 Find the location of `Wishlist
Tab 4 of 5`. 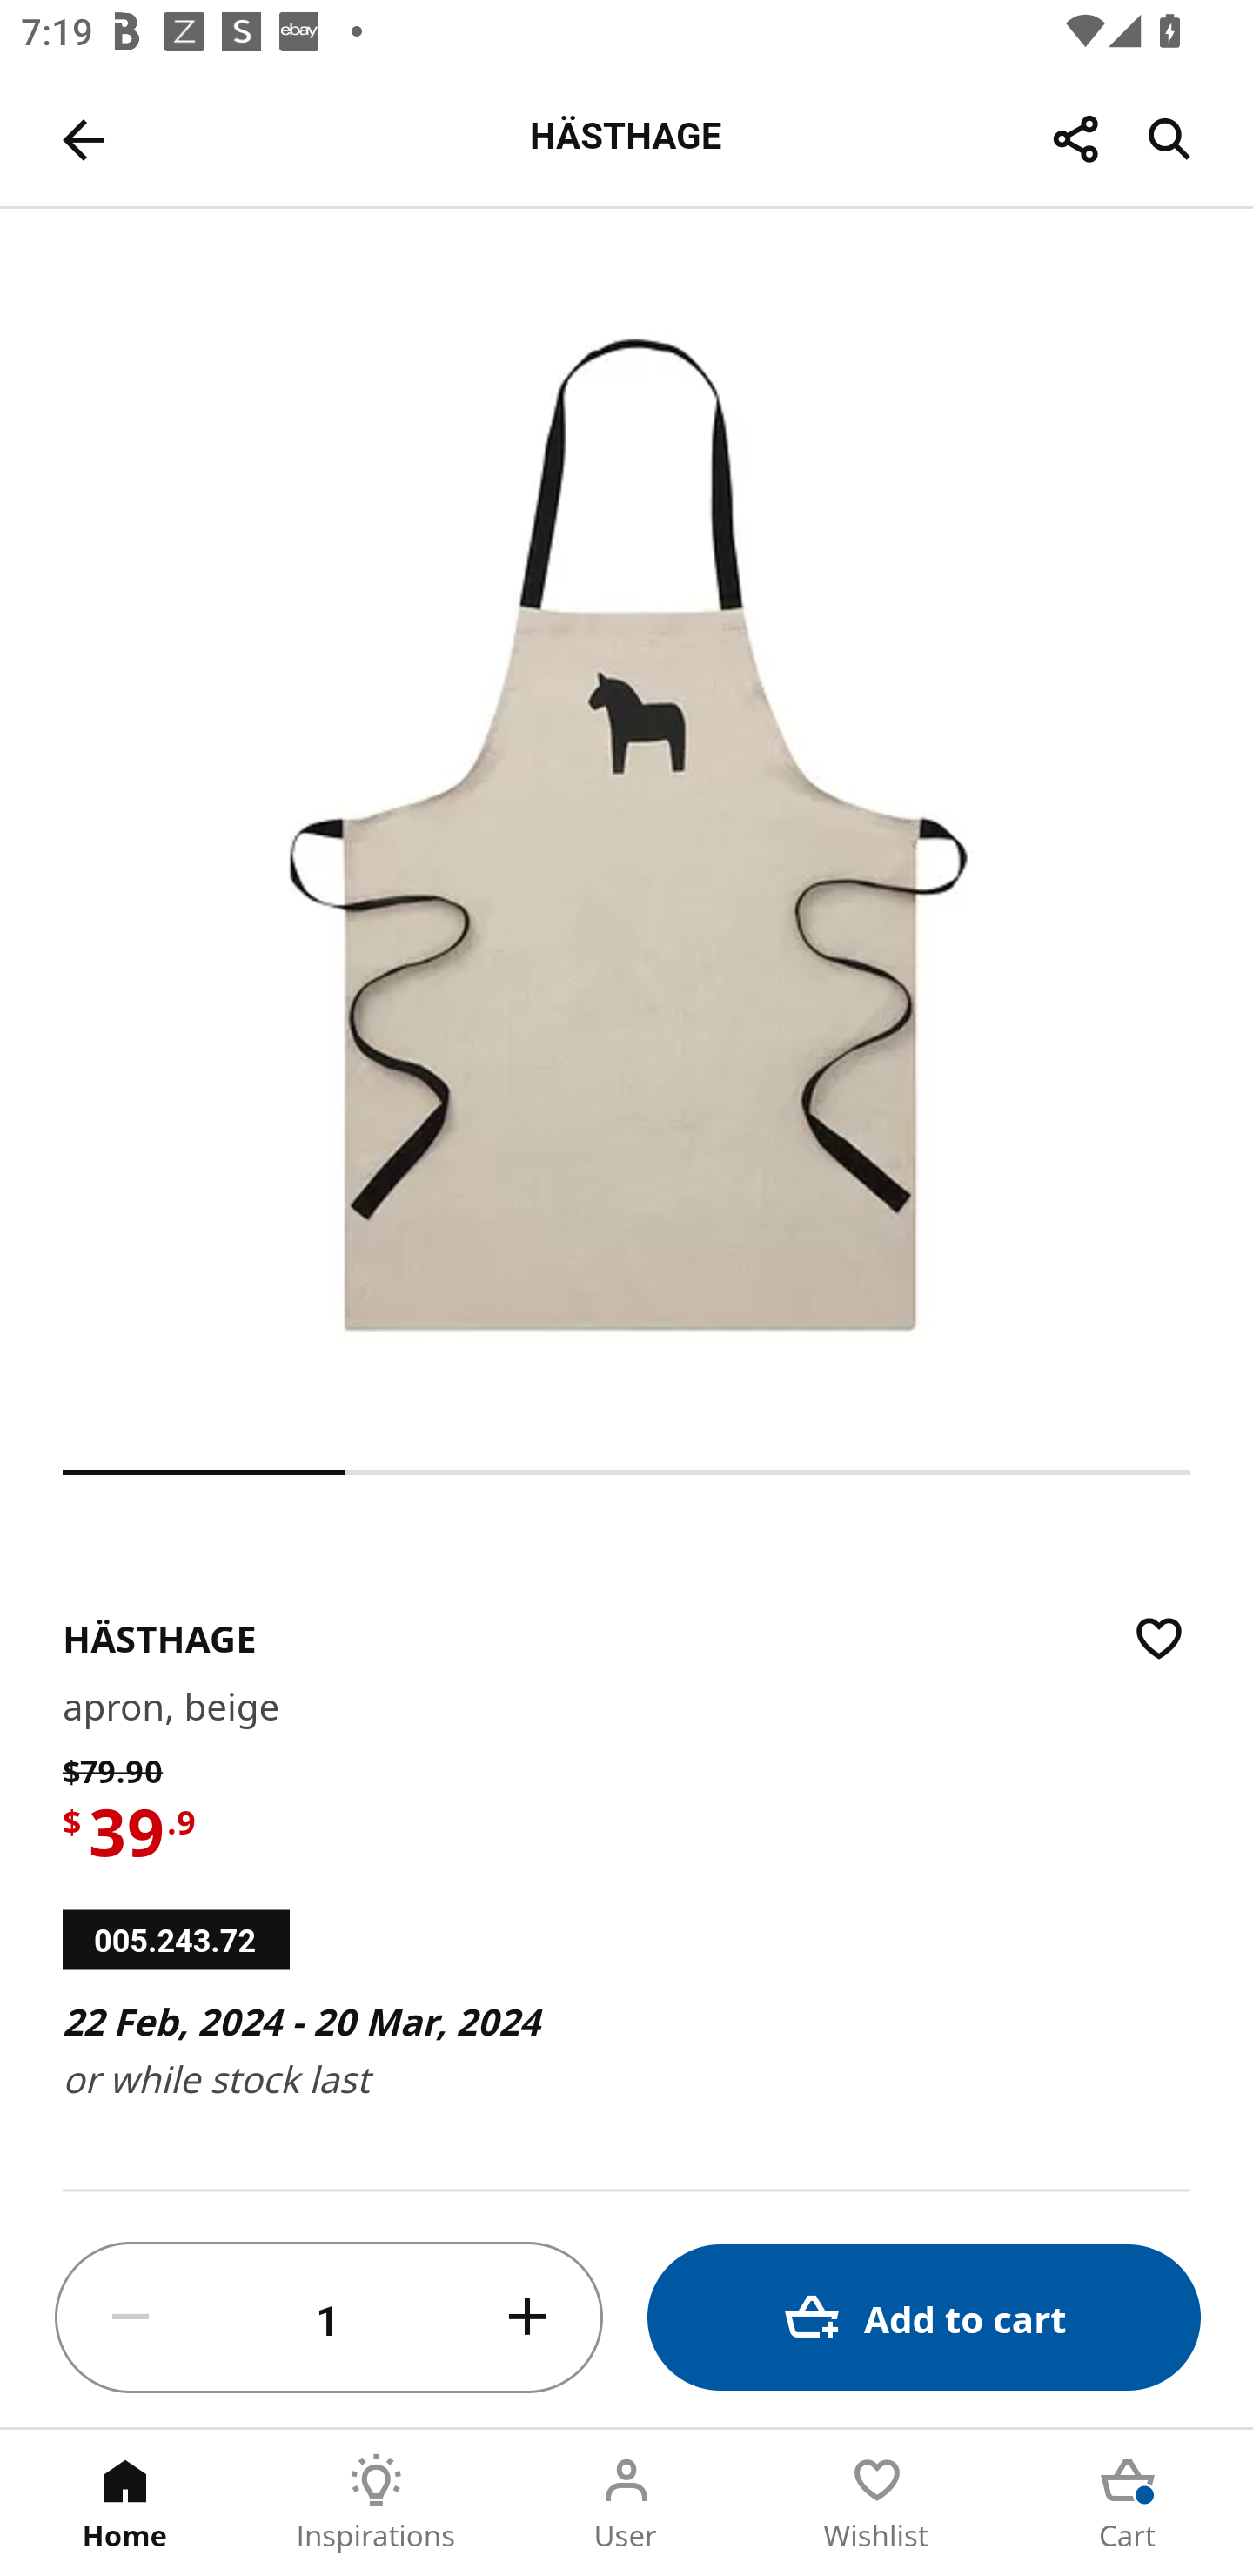

Wishlist
Tab 4 of 5 is located at coordinates (877, 2503).